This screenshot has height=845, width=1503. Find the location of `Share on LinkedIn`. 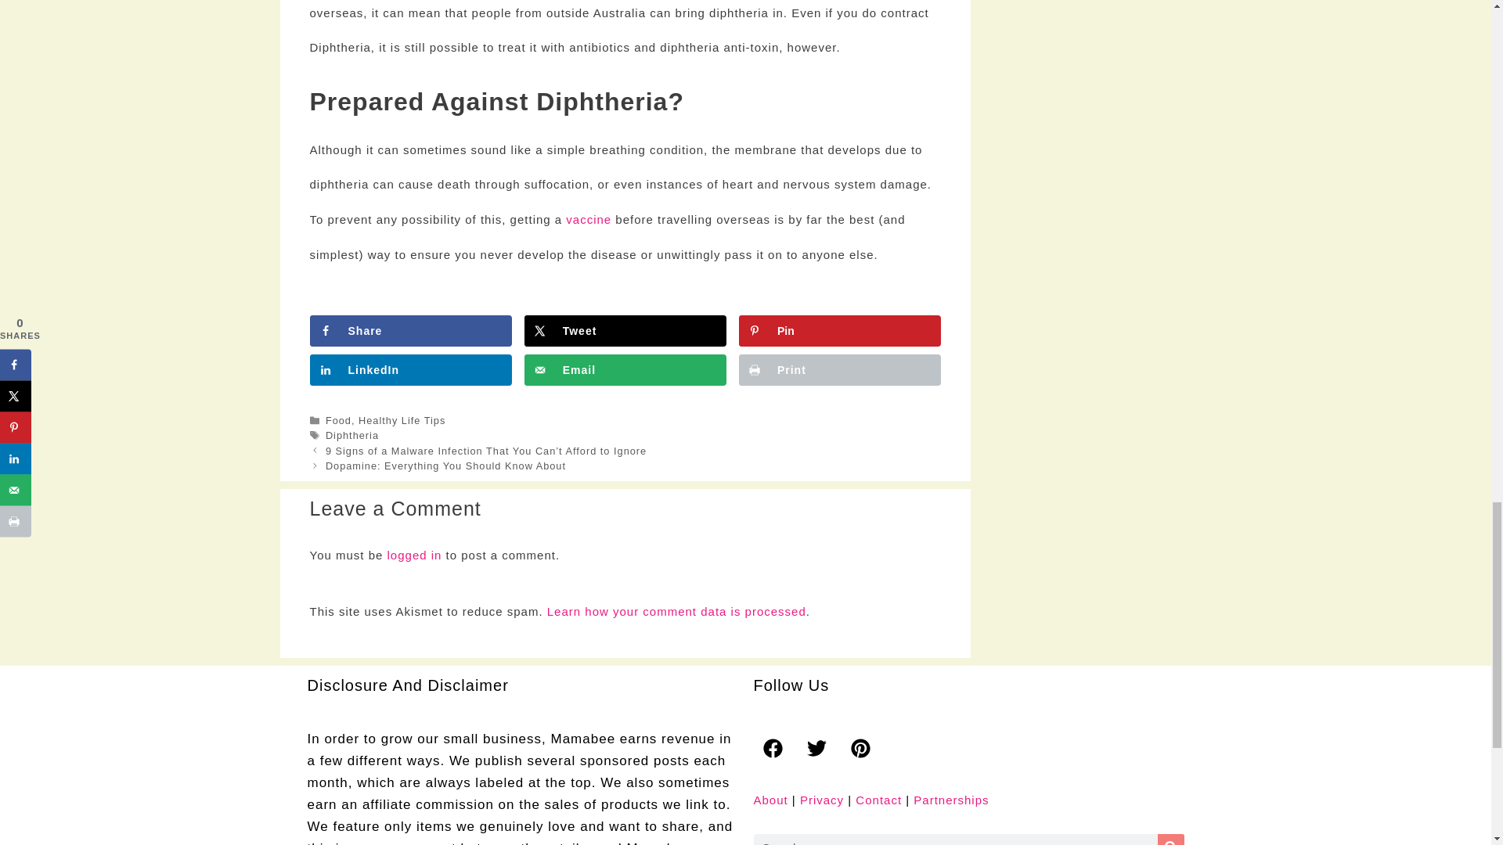

Share on LinkedIn is located at coordinates (410, 369).